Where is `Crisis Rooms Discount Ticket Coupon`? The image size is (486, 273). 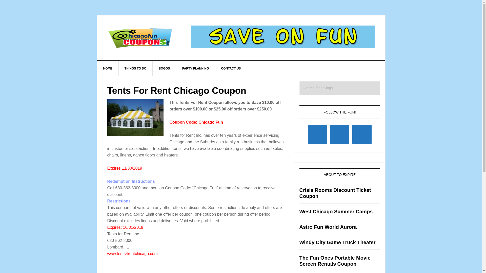 Crisis Rooms Discount Ticket Coupon is located at coordinates (335, 193).